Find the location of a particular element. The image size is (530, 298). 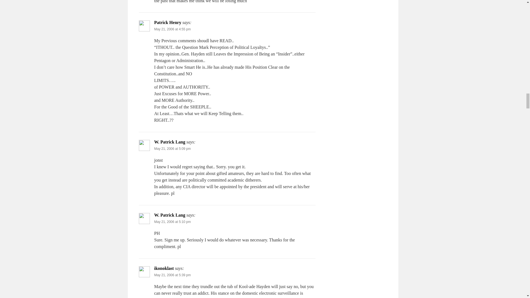

May 21, 2006 at 4:55 pm is located at coordinates (172, 29).